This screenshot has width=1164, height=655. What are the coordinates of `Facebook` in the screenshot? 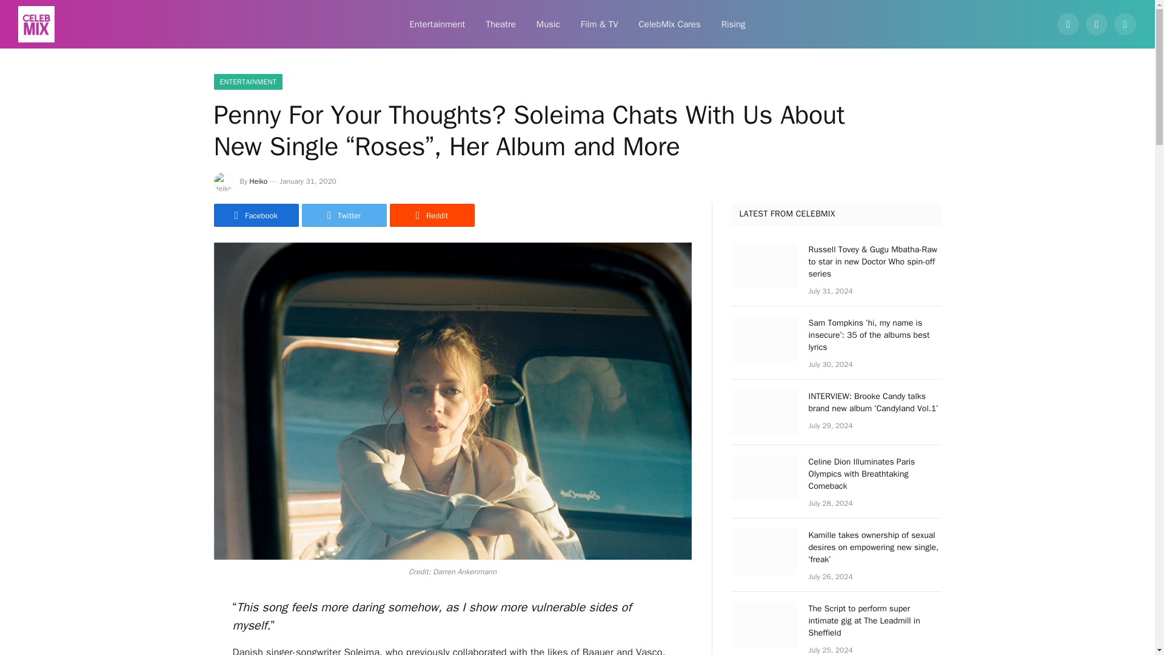 It's located at (1068, 24).